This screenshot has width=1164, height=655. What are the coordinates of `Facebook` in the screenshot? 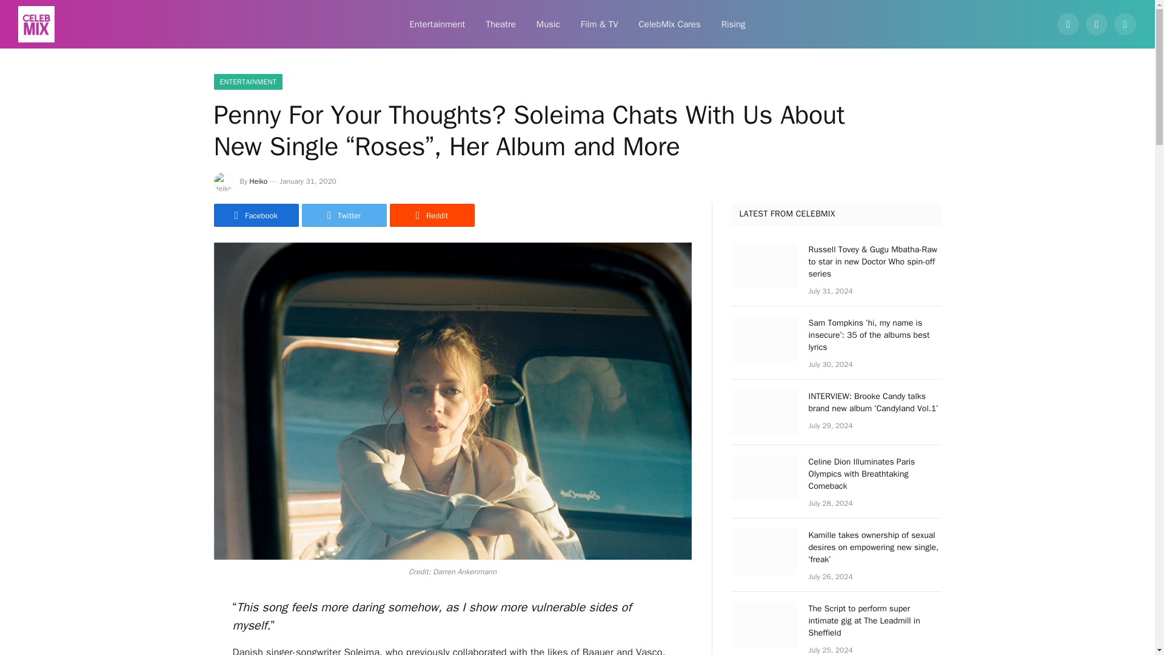 It's located at (1068, 24).